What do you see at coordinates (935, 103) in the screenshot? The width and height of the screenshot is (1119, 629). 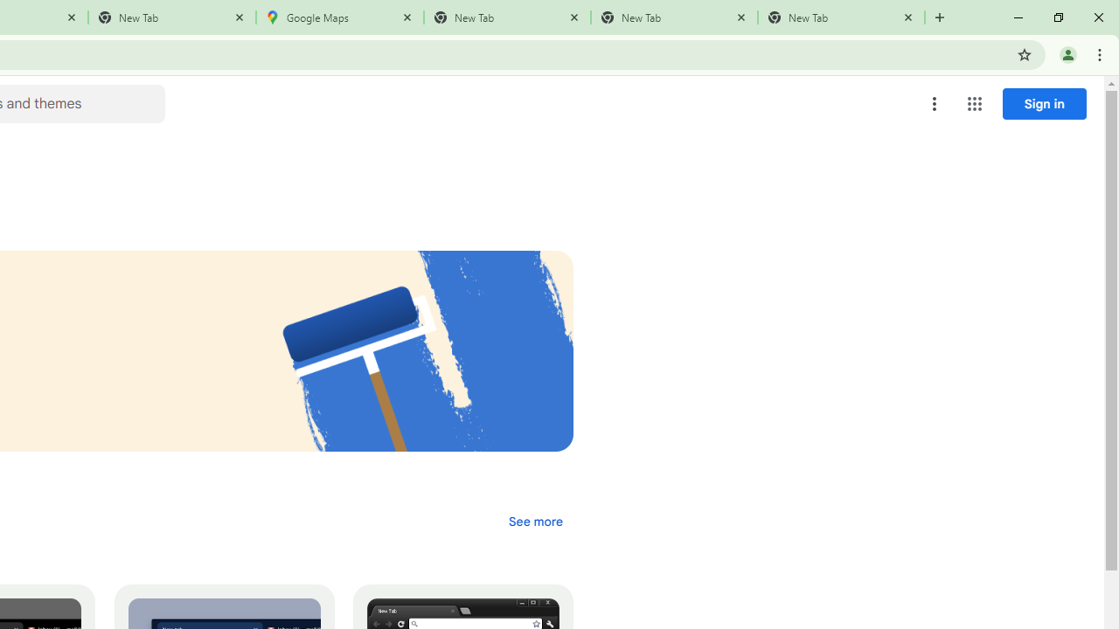 I see `More options menu` at bounding box center [935, 103].